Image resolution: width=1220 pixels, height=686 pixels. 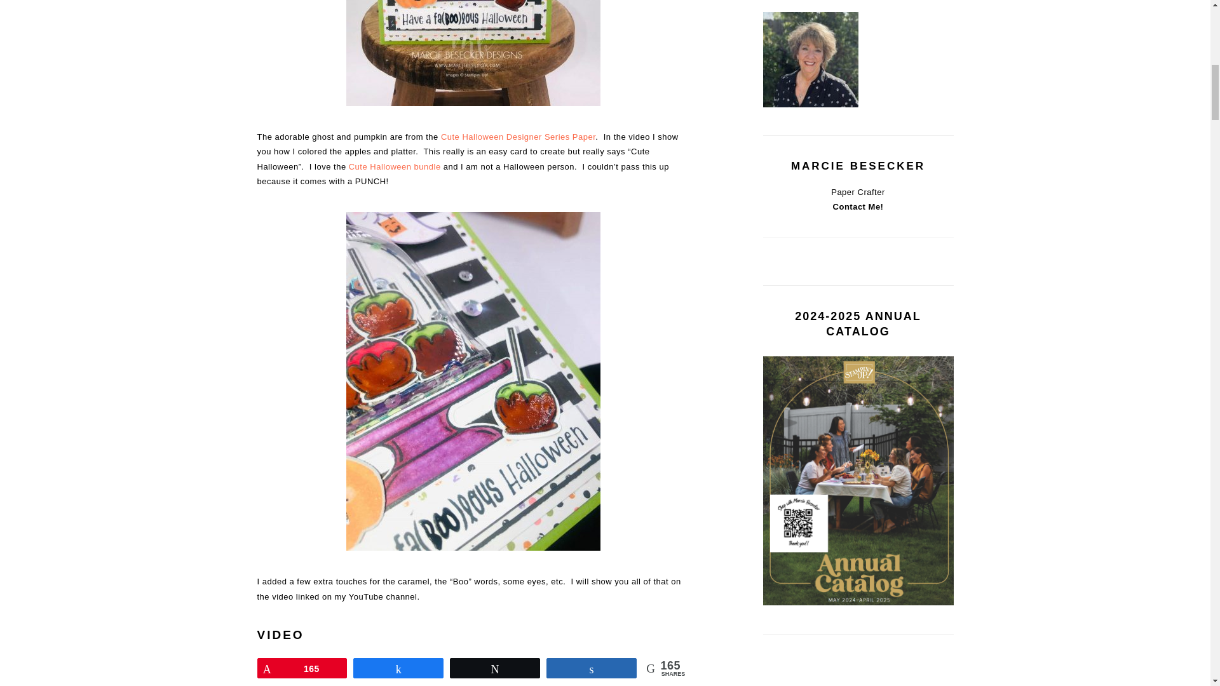 I want to click on Cute Halloween bundle, so click(x=395, y=166).